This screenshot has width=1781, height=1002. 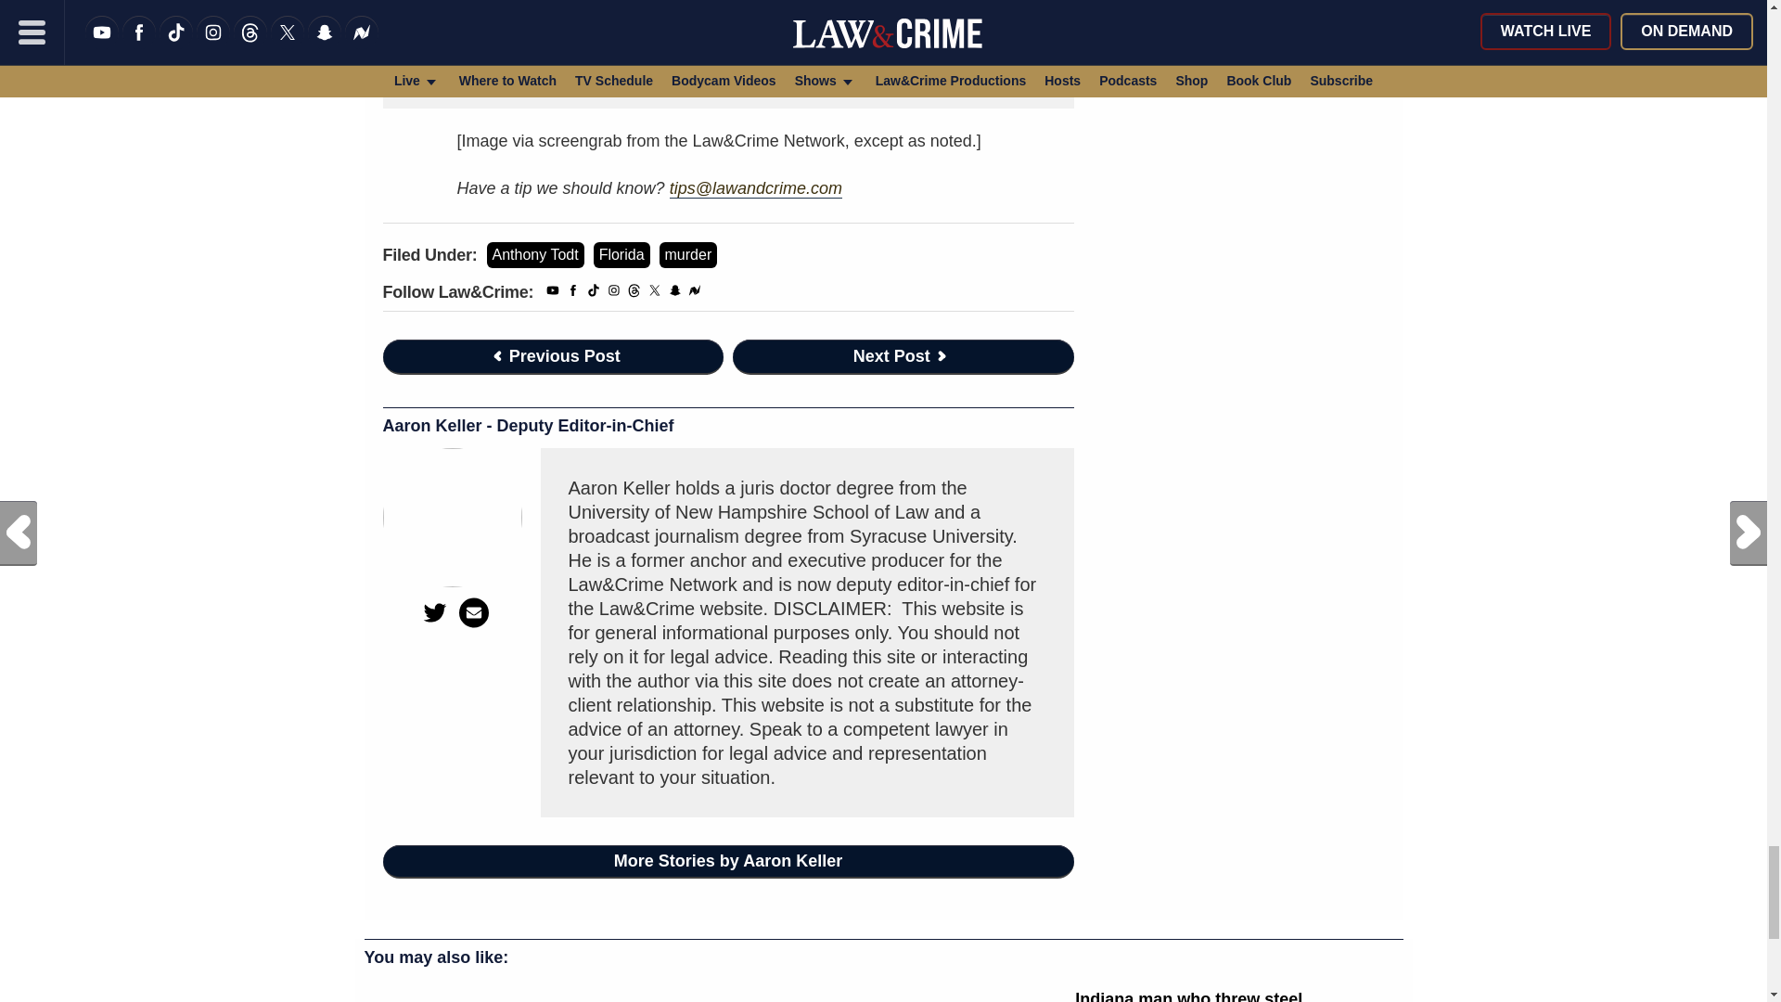 I want to click on YouTube, so click(x=553, y=293).